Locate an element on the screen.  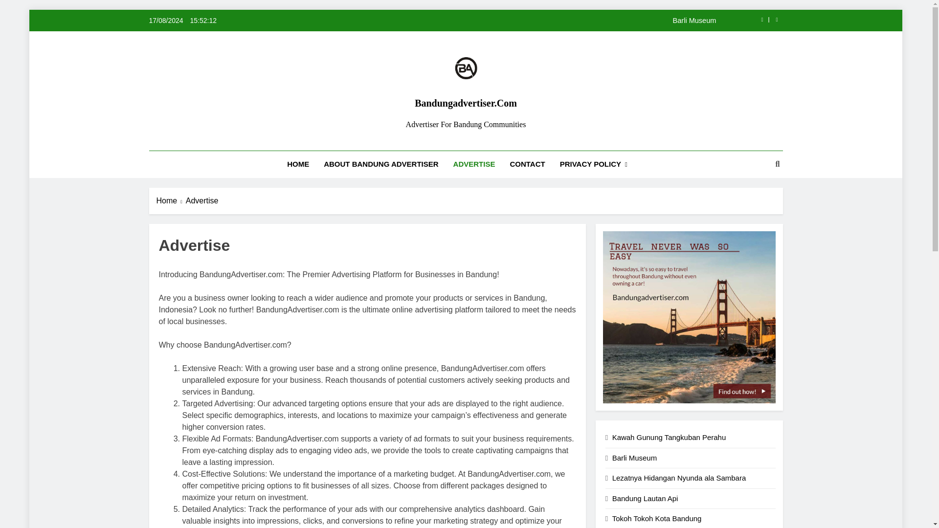
Barli Museum is located at coordinates (634, 458).